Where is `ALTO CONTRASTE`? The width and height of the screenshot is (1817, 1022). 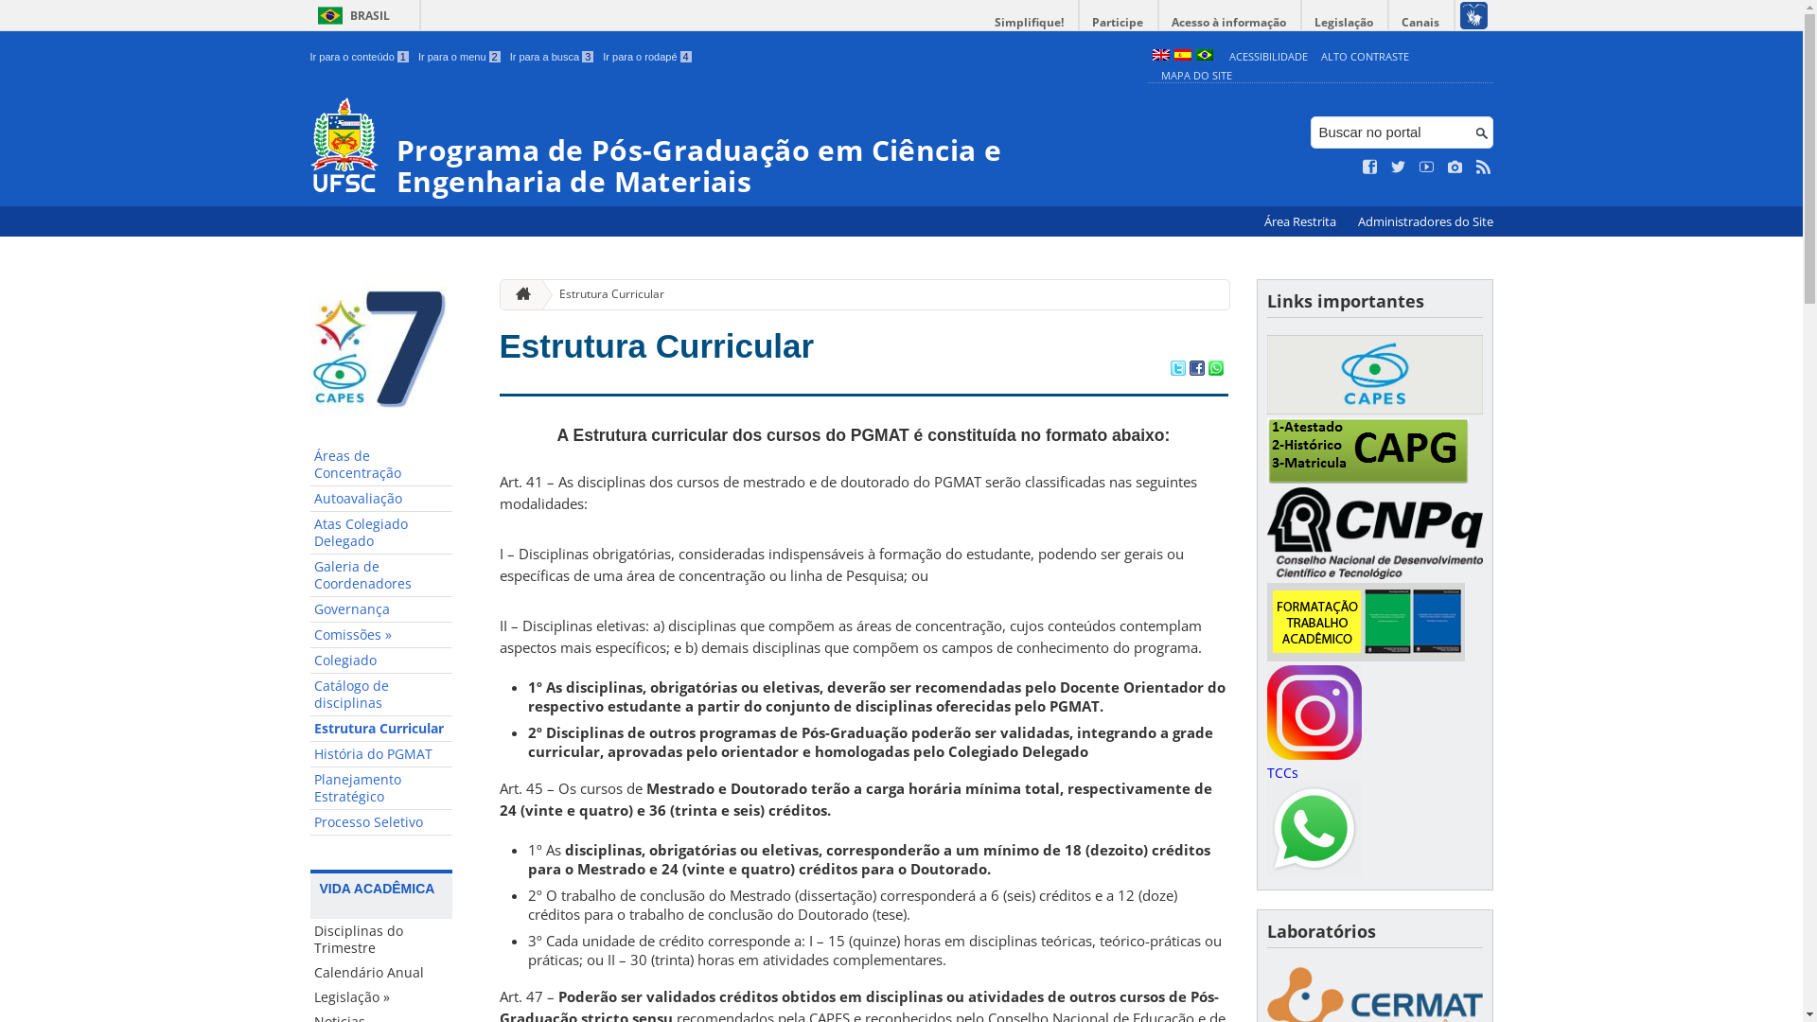 ALTO CONTRASTE is located at coordinates (1365, 57).